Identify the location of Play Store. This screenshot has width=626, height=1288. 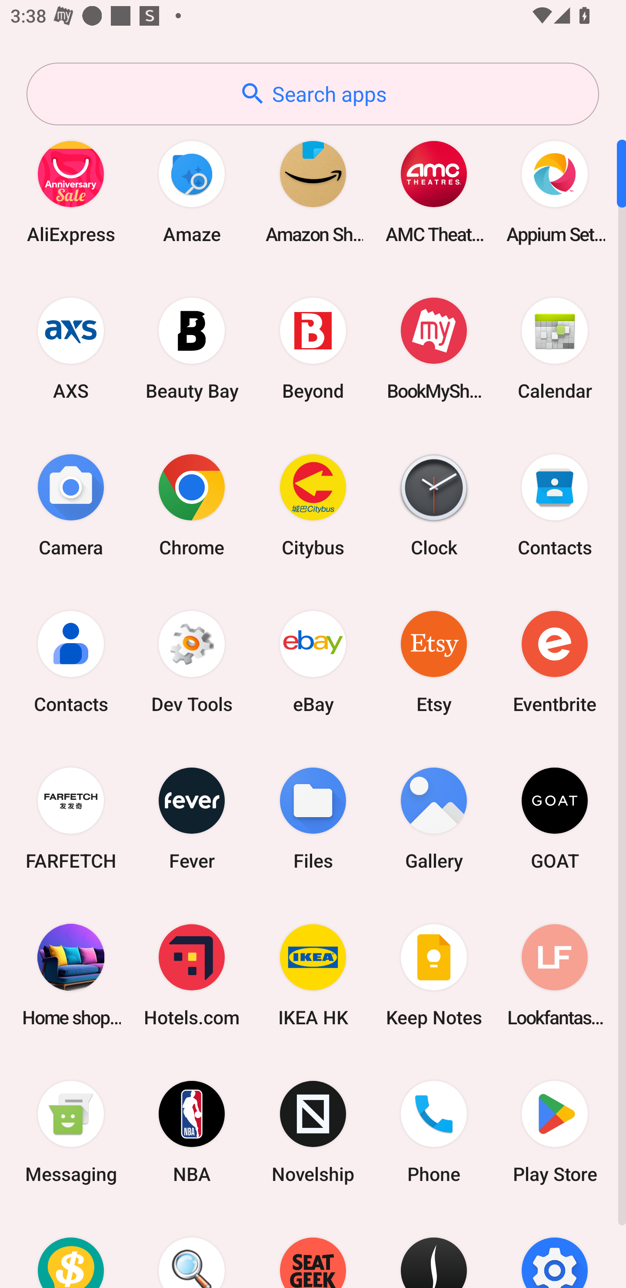
(555, 1132).